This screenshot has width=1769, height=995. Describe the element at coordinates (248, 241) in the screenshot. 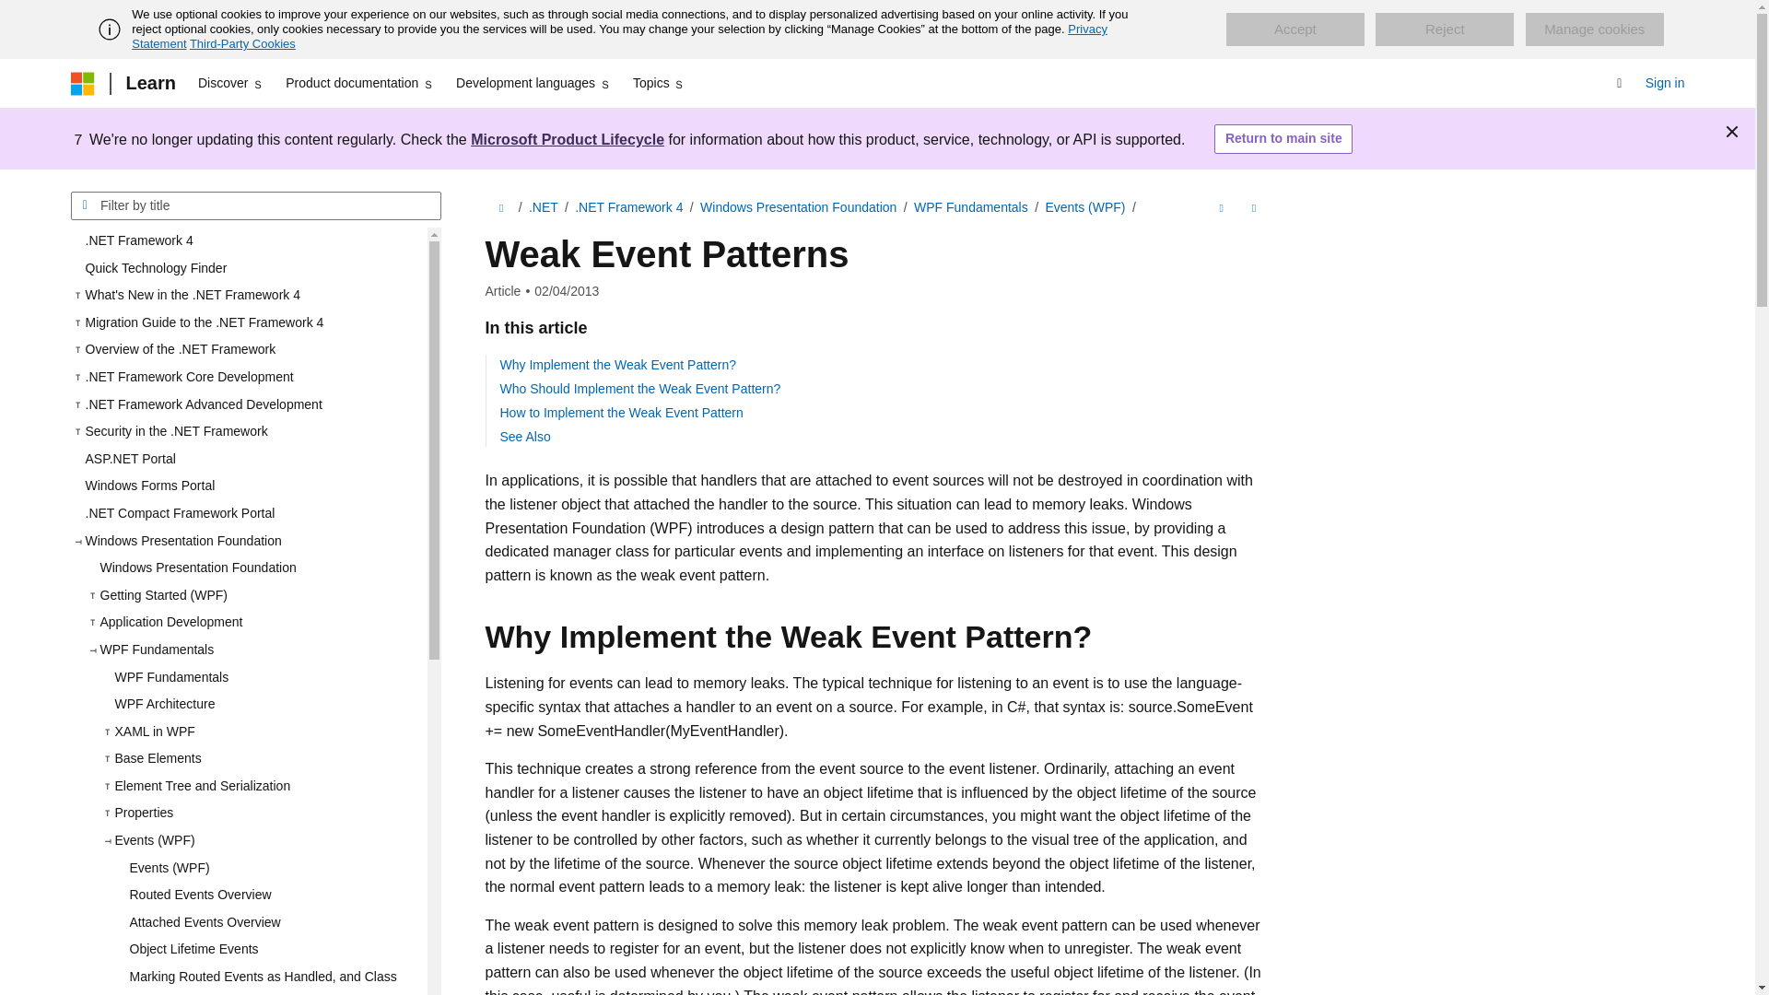

I see `.NET Framework 4` at that location.